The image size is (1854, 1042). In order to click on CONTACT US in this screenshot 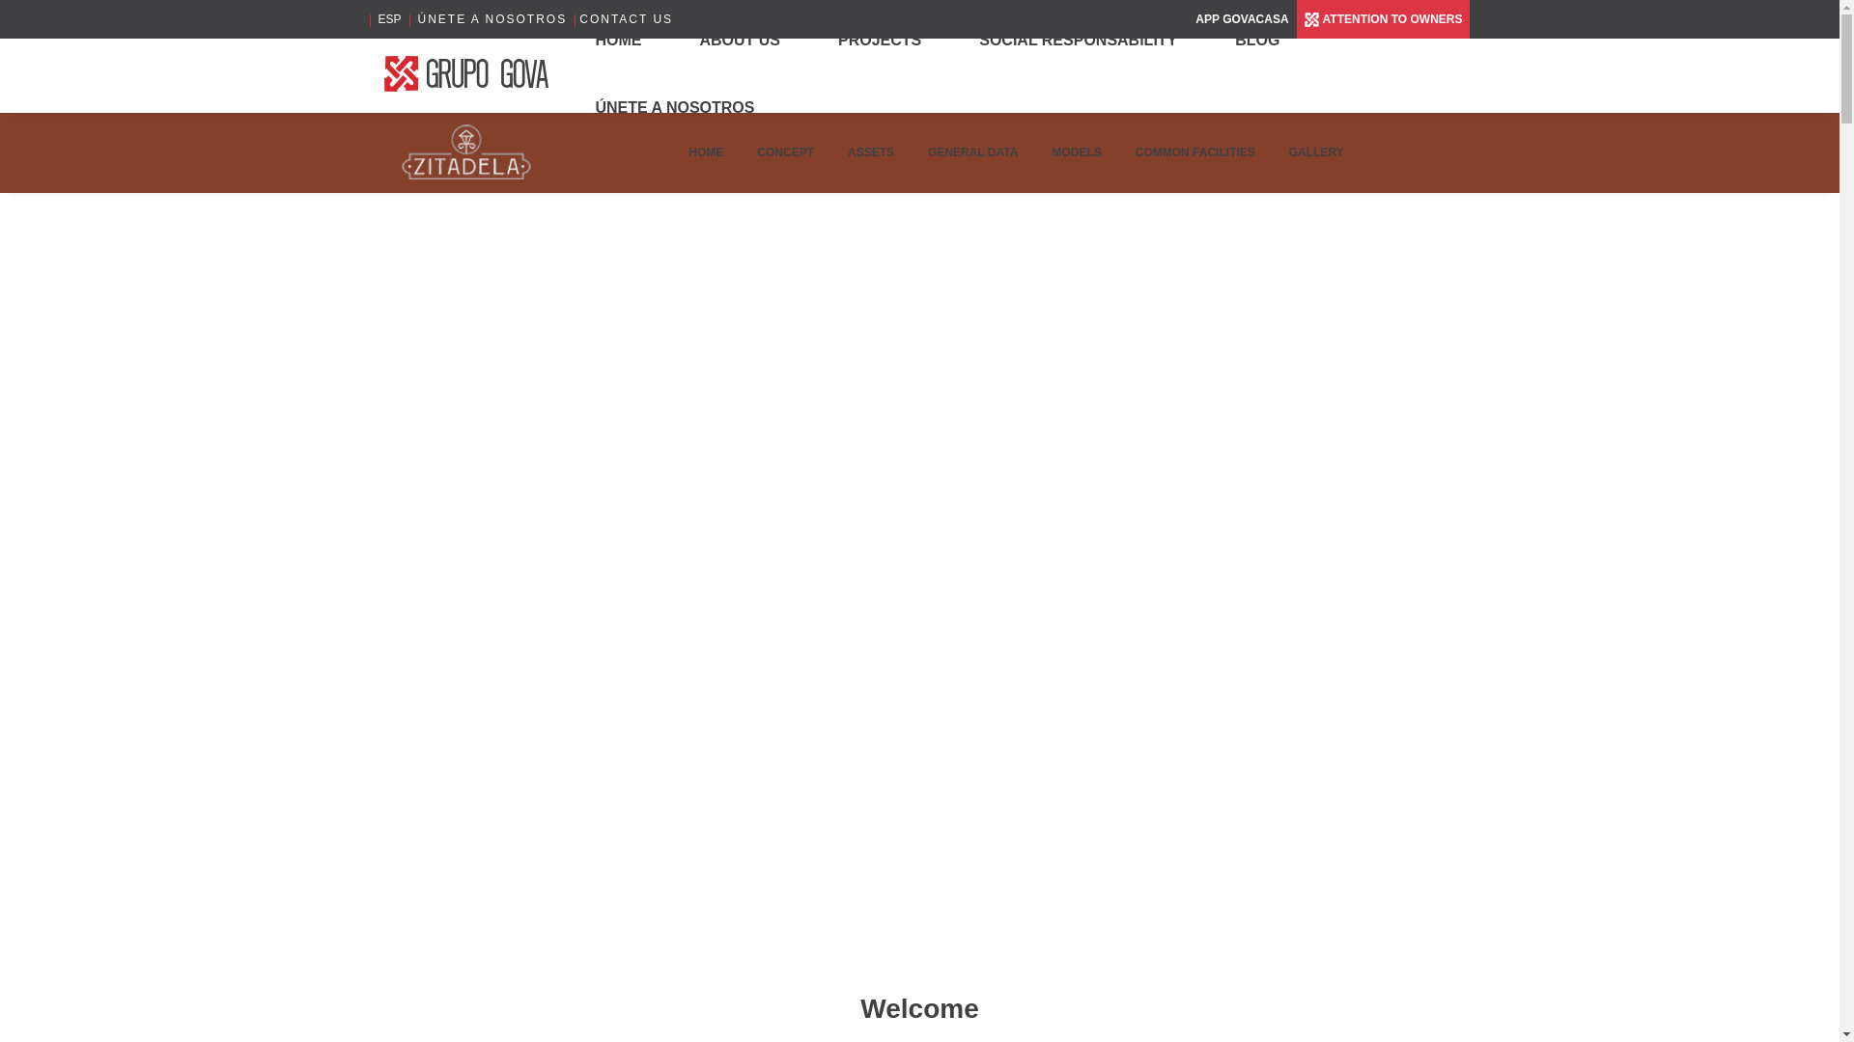, I will do `click(626, 19)`.